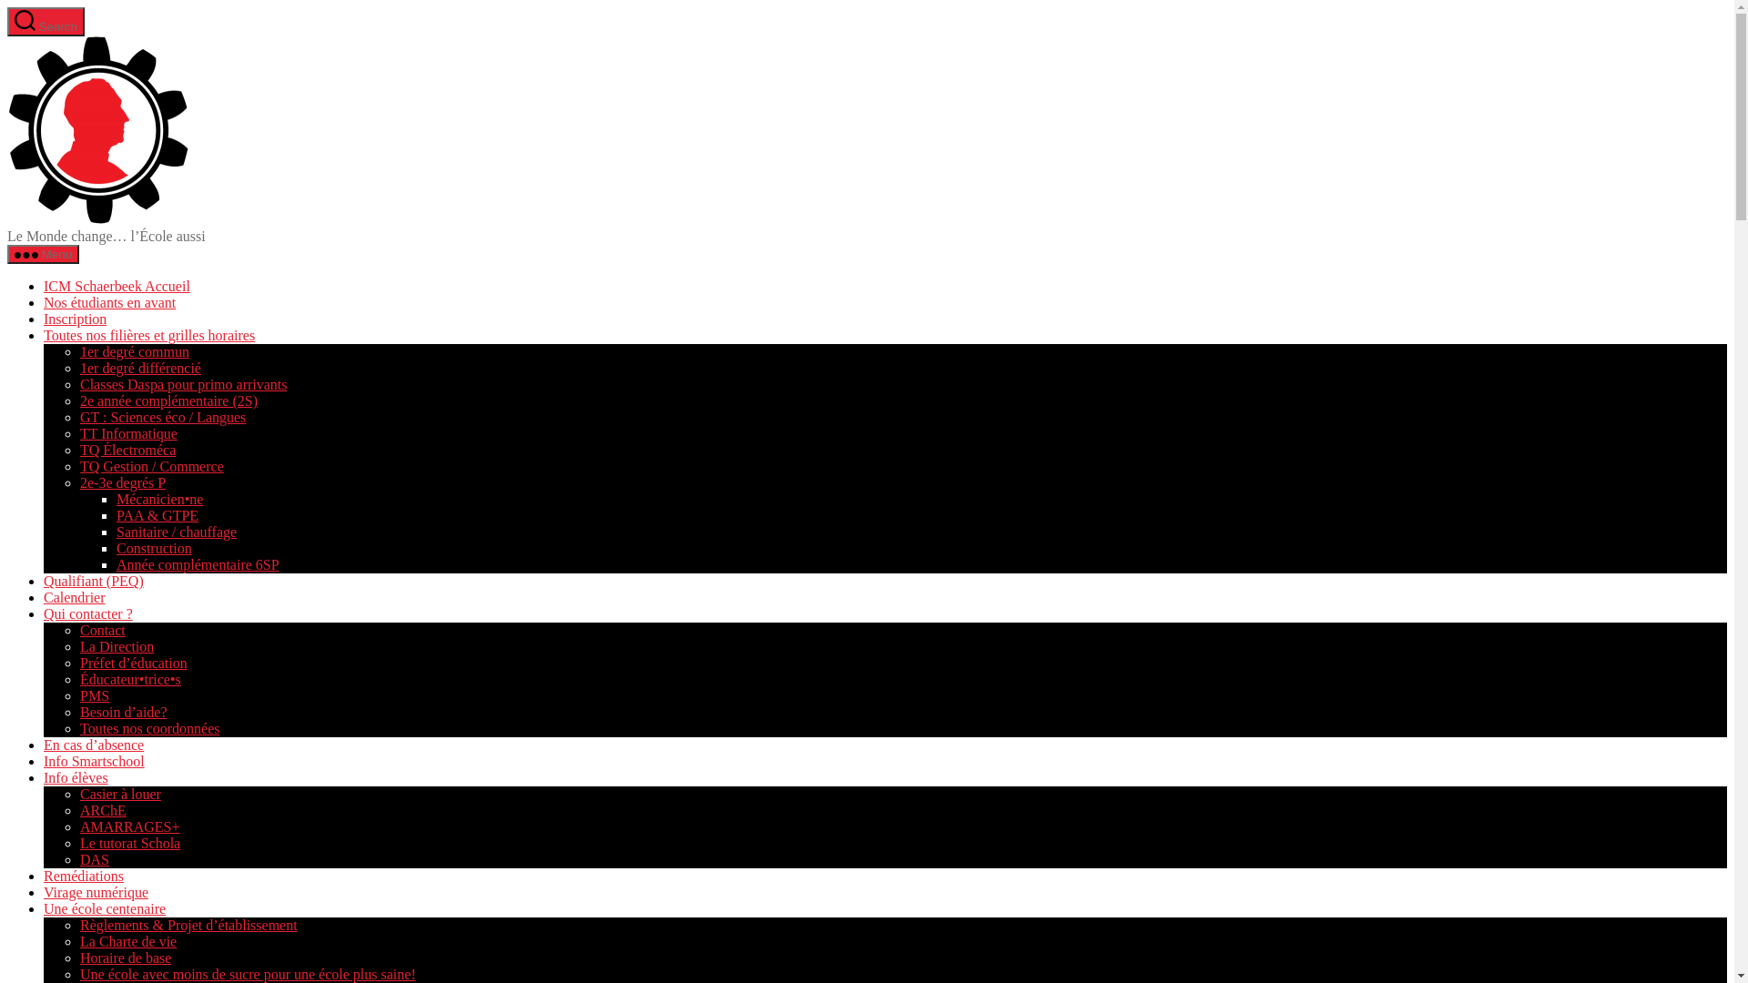  Describe the element at coordinates (95, 761) in the screenshot. I see `Info Smartschool` at that location.